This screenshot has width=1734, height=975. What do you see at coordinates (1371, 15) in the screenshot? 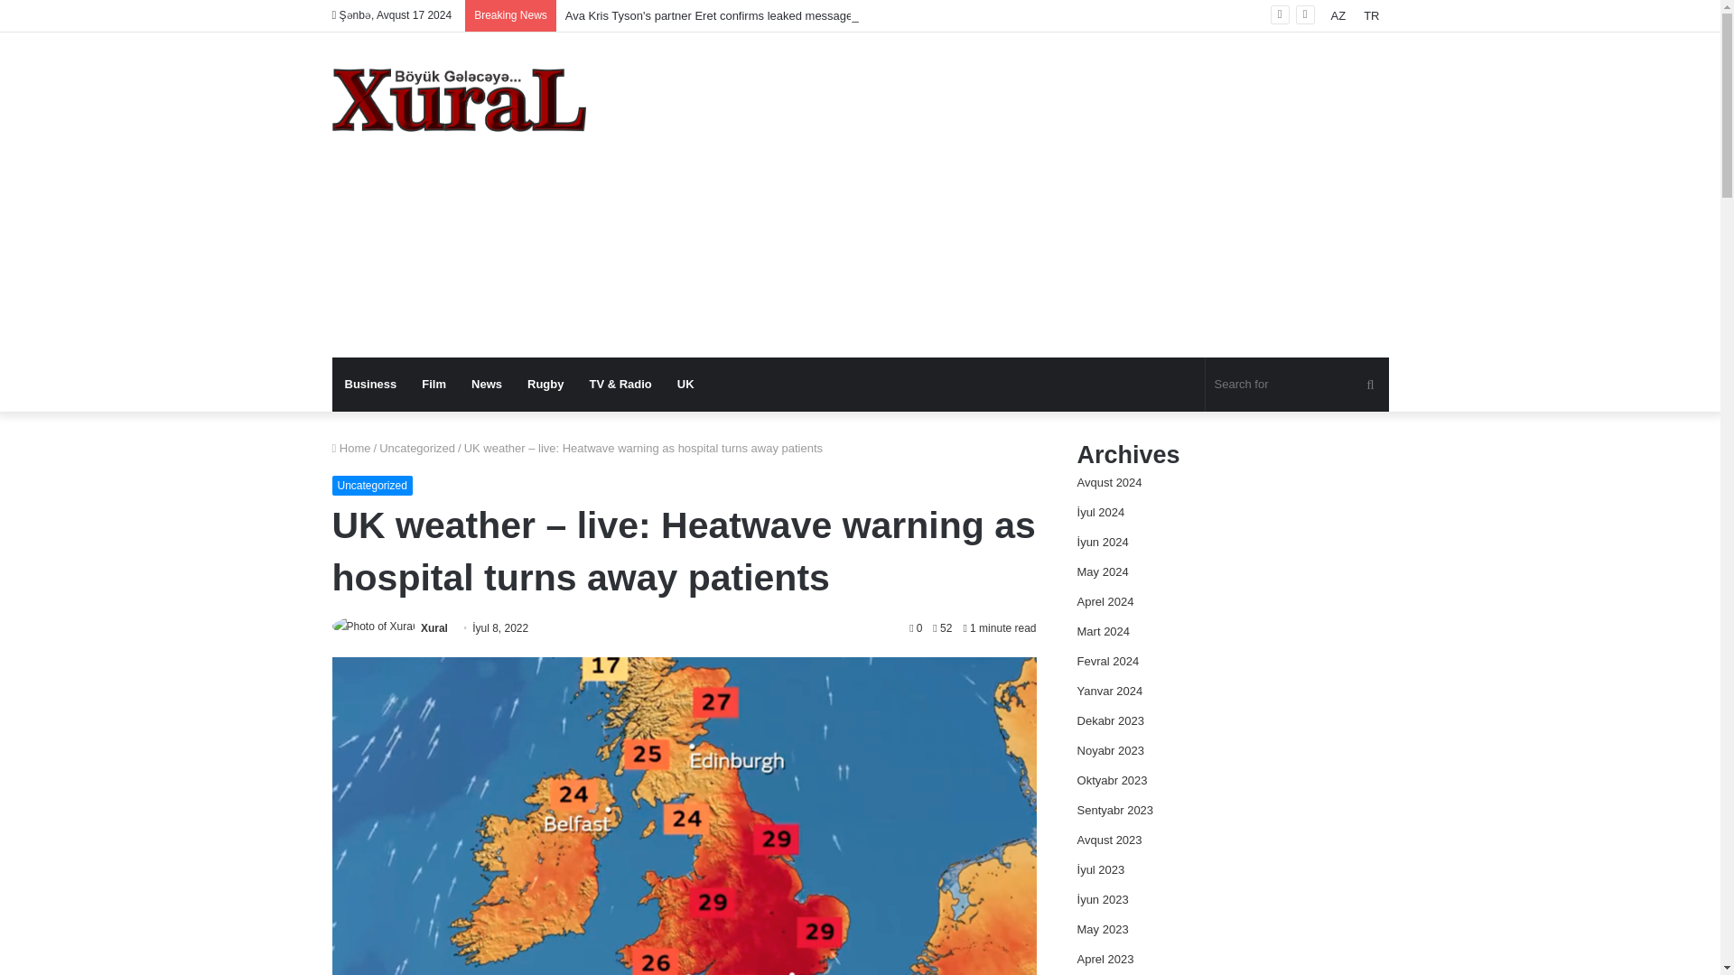
I see `TR` at bounding box center [1371, 15].